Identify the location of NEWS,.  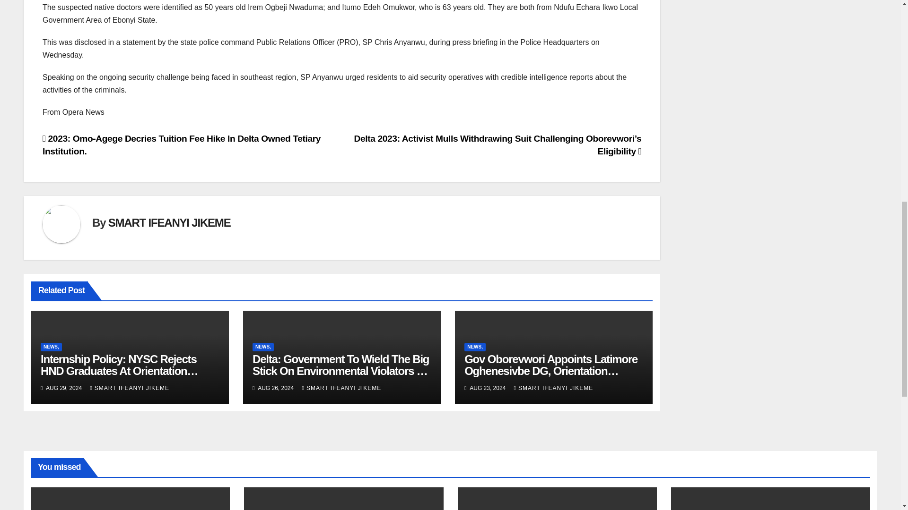
(263, 347).